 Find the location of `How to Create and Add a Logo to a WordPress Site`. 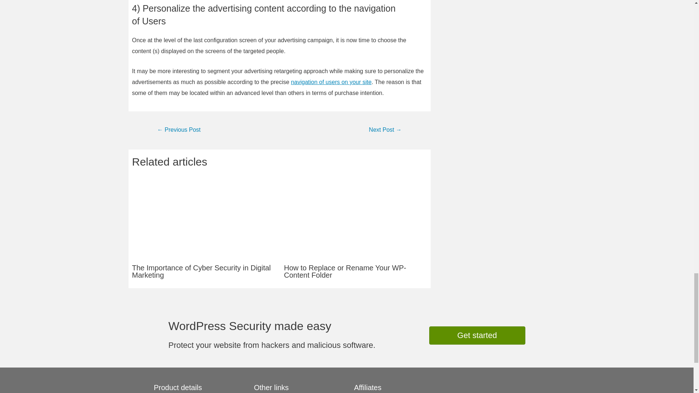

How to Create and Add a Logo to a WordPress Site is located at coordinates (178, 130).